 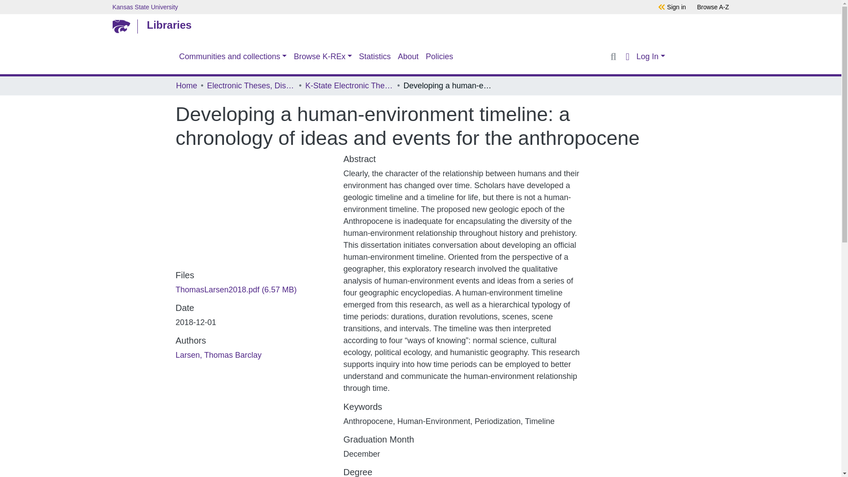 I want to click on Kansas State University, so click(x=364, y=7).